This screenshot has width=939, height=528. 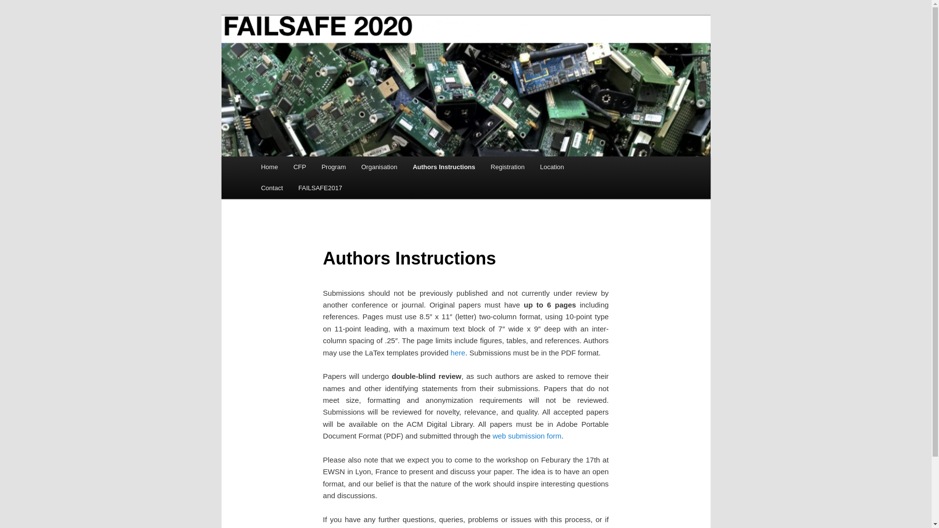 What do you see at coordinates (334, 166) in the screenshot?
I see `Program` at bounding box center [334, 166].